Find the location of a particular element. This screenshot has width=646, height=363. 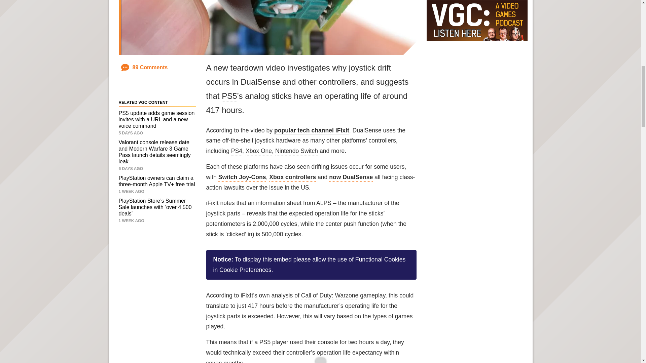

Xbox controllers is located at coordinates (292, 178).